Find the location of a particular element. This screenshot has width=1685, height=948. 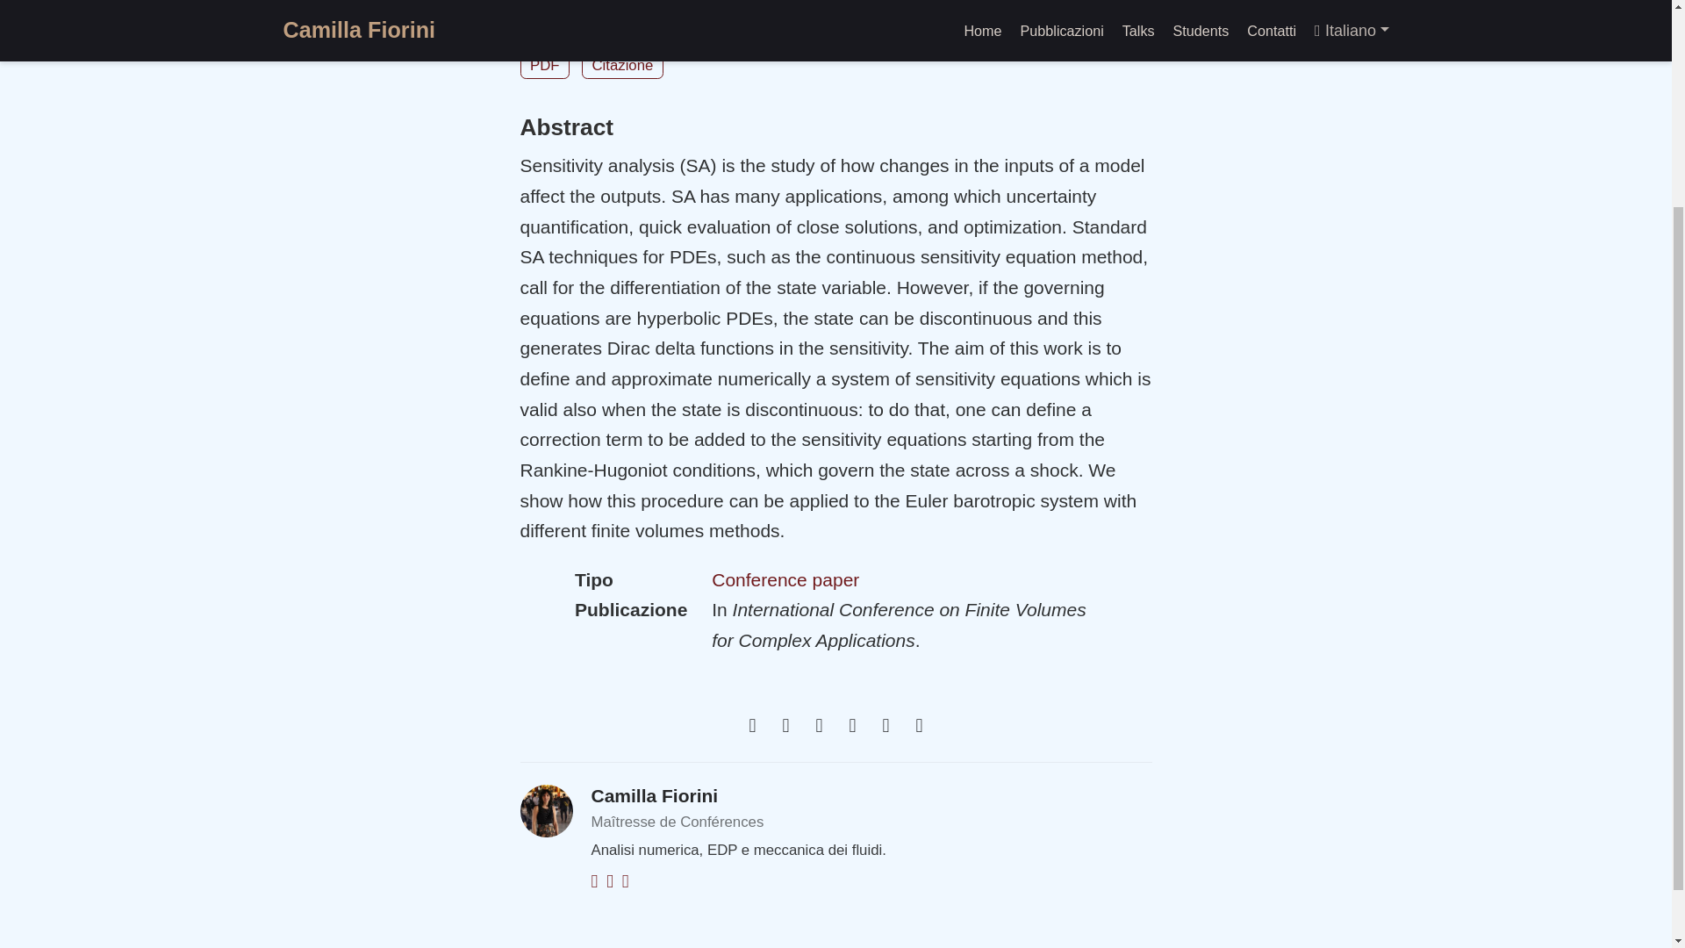

Christophe Chalons is located at coordinates (577, 4).